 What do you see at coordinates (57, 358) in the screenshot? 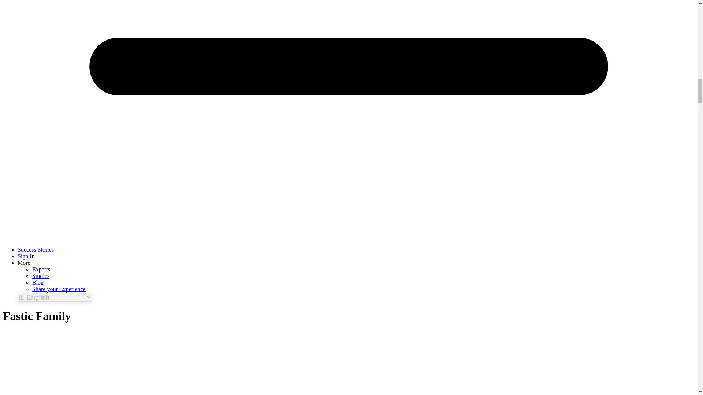
I see `YouTube video player` at bounding box center [57, 358].